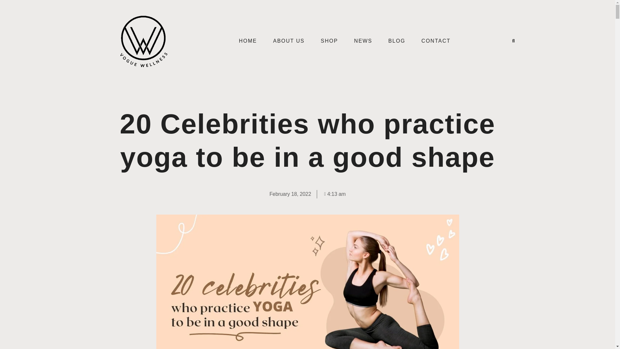  What do you see at coordinates (289, 41) in the screenshot?
I see `ABOUT US` at bounding box center [289, 41].